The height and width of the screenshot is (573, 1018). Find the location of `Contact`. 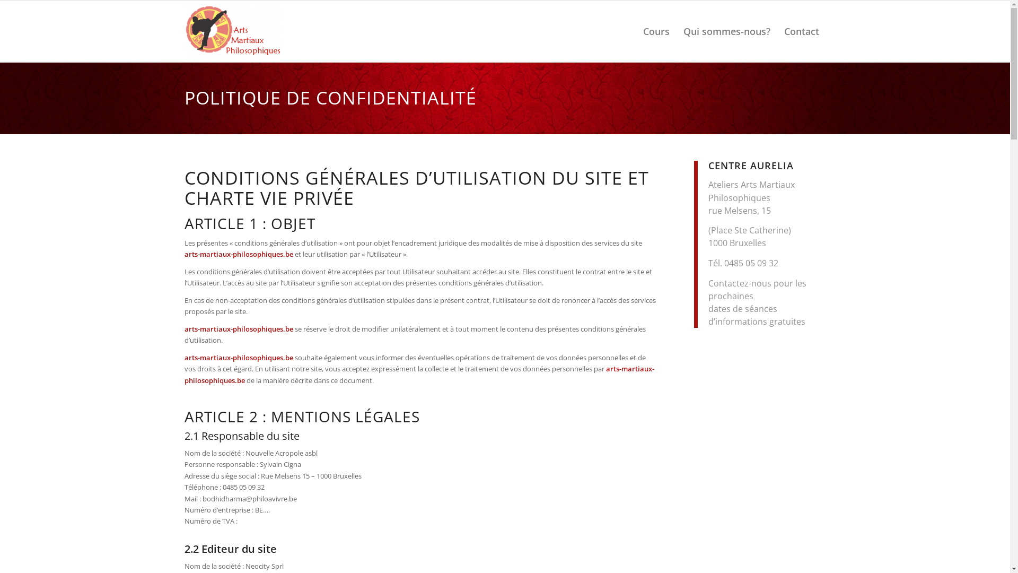

Contact is located at coordinates (802, 31).